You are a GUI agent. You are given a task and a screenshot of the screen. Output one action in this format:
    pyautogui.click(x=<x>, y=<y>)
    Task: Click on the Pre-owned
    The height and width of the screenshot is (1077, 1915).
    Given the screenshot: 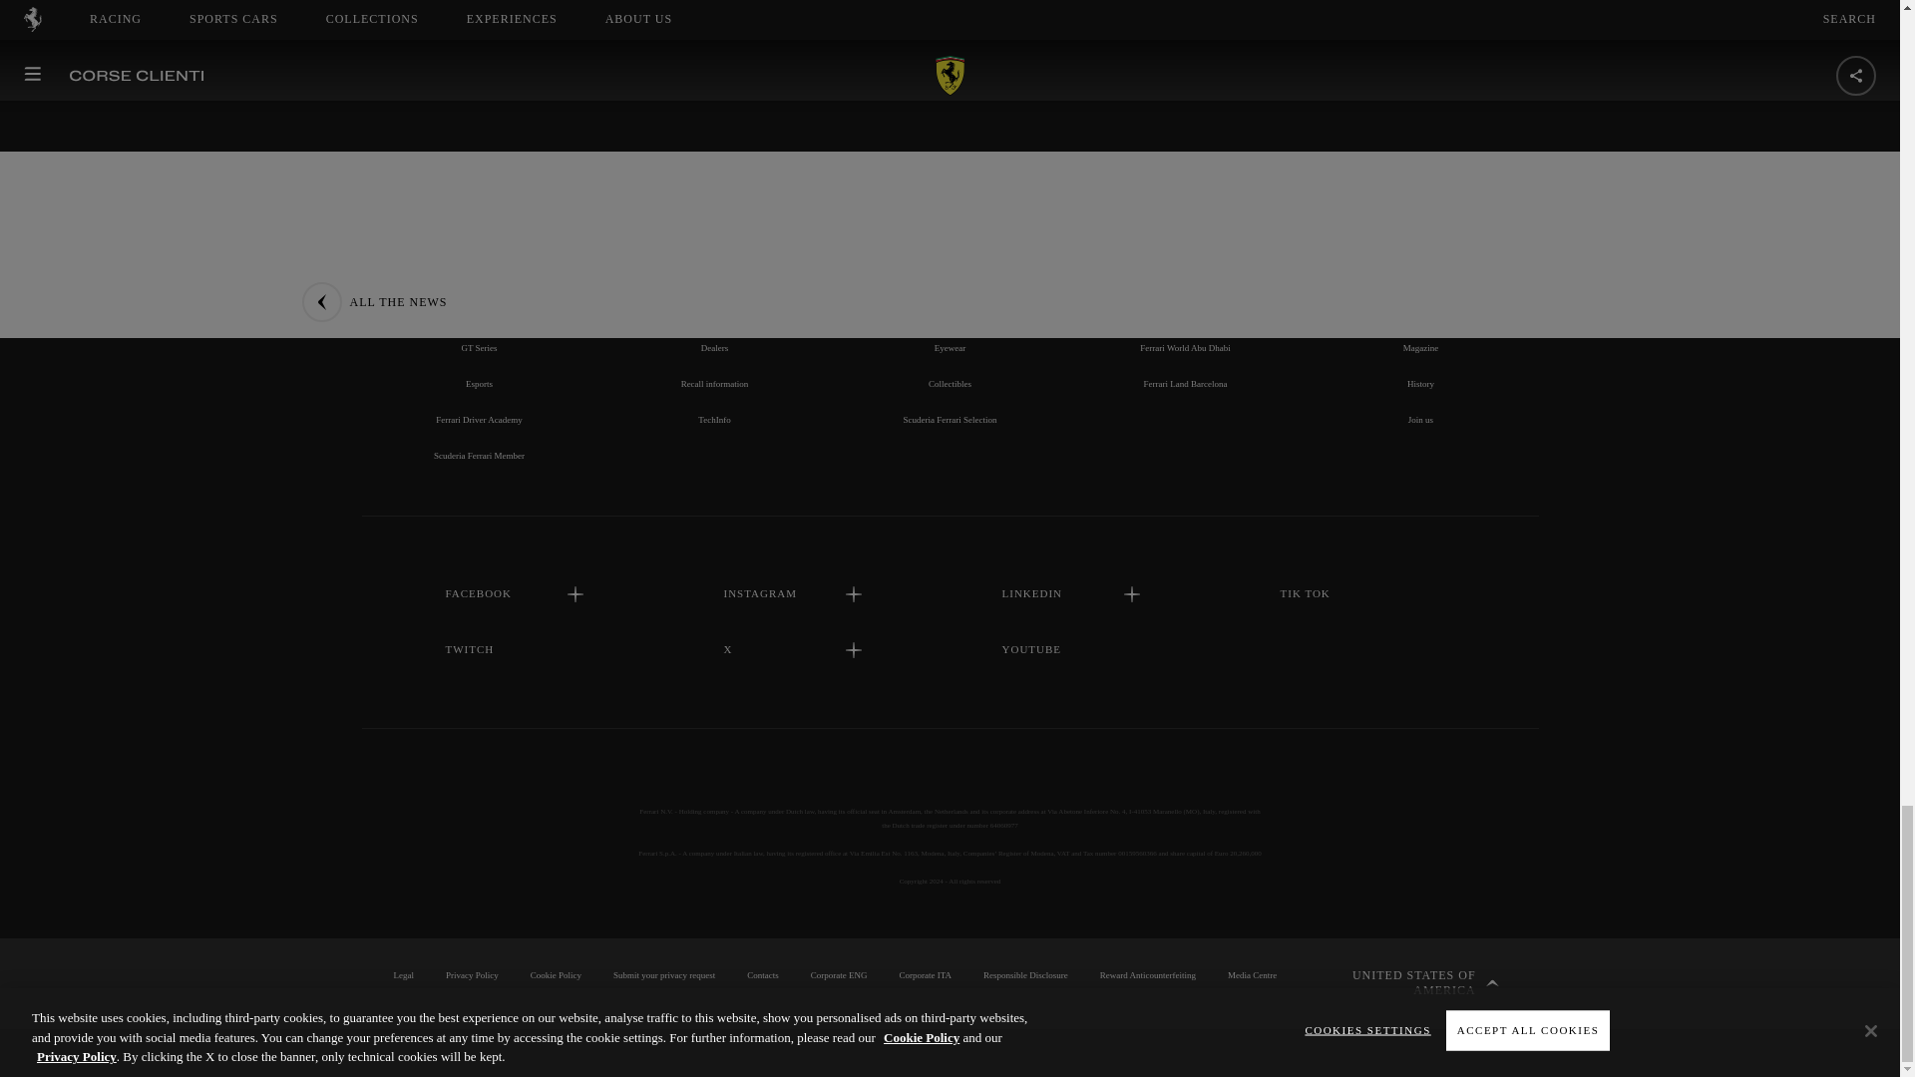 What is the action you would take?
    pyautogui.click(x=714, y=311)
    